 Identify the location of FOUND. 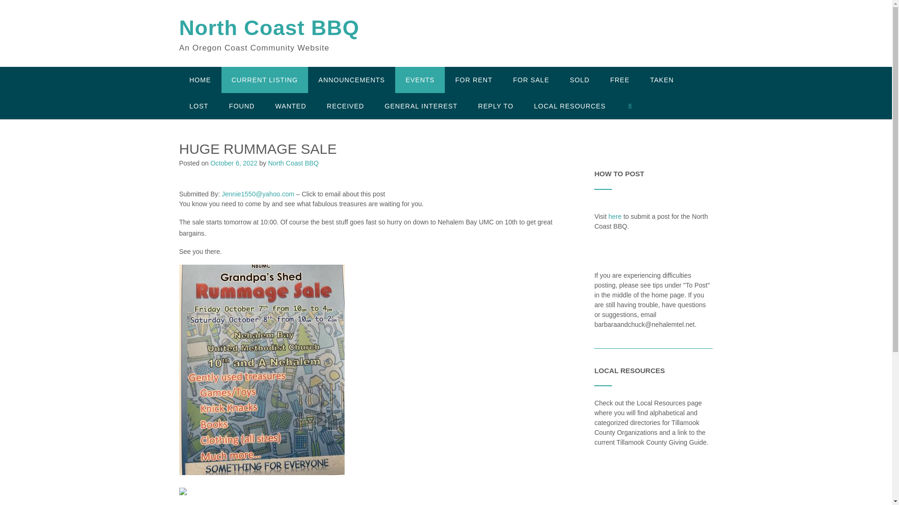
(242, 106).